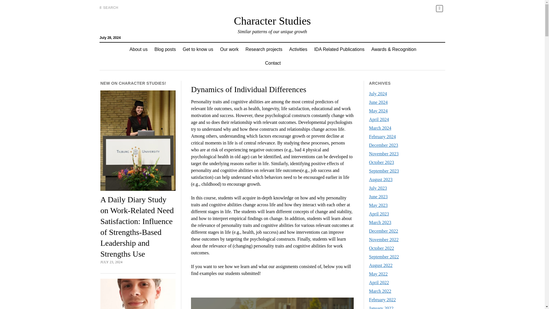 The height and width of the screenshot is (309, 549). What do you see at coordinates (357, 49) in the screenshot?
I see `Search` at bounding box center [357, 49].